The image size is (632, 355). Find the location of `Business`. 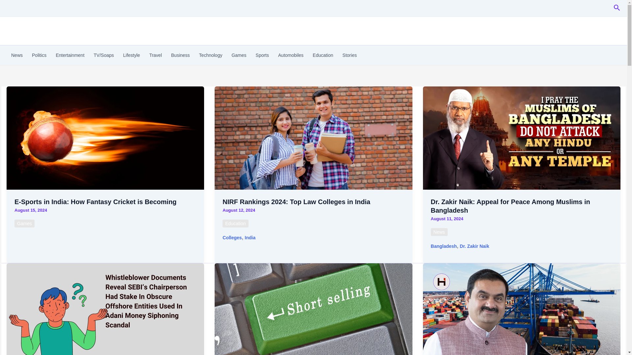

Business is located at coordinates (180, 55).